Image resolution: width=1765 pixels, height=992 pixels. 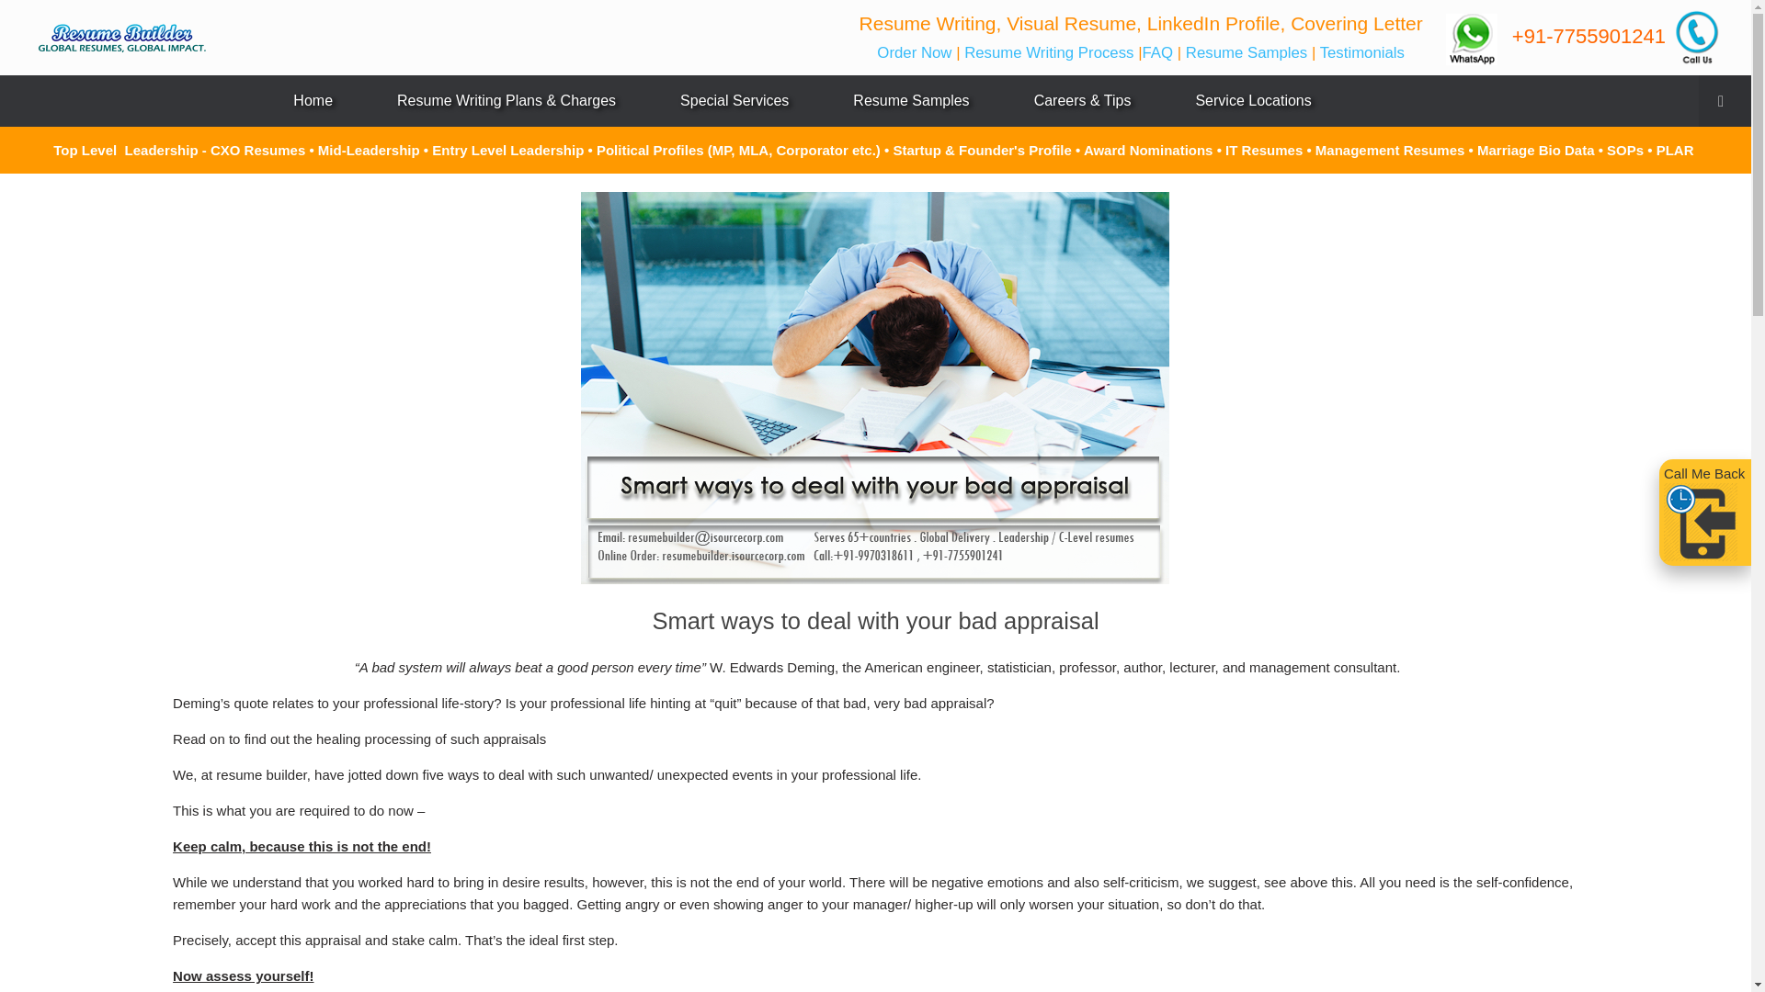 What do you see at coordinates (734, 101) in the screenshot?
I see `Special Services` at bounding box center [734, 101].